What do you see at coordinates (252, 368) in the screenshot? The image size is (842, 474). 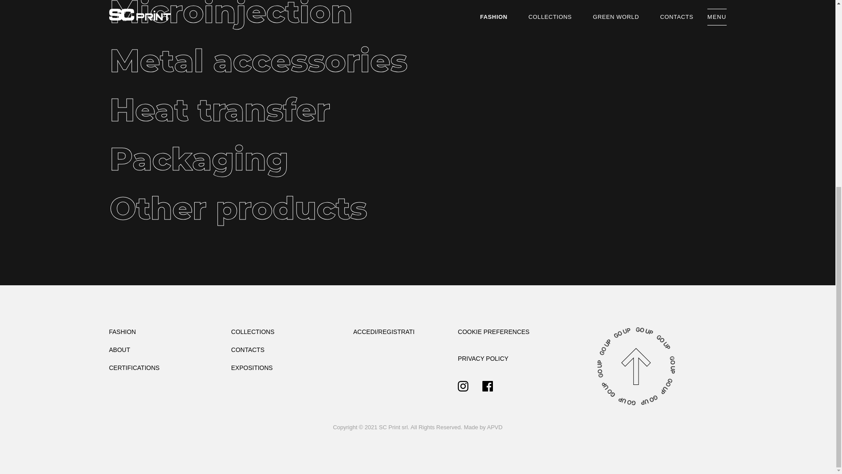 I see `EXPOSITIONS` at bounding box center [252, 368].